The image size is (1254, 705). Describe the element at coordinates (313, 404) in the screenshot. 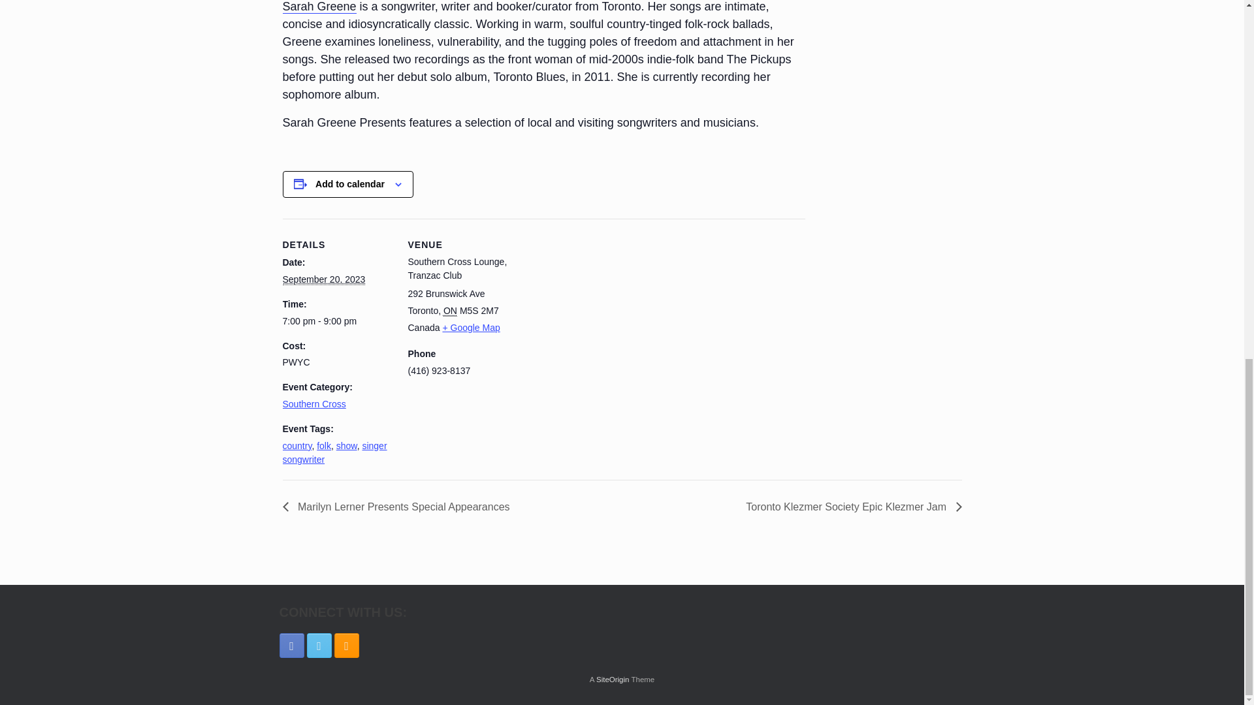

I see `Southern Cross` at that location.